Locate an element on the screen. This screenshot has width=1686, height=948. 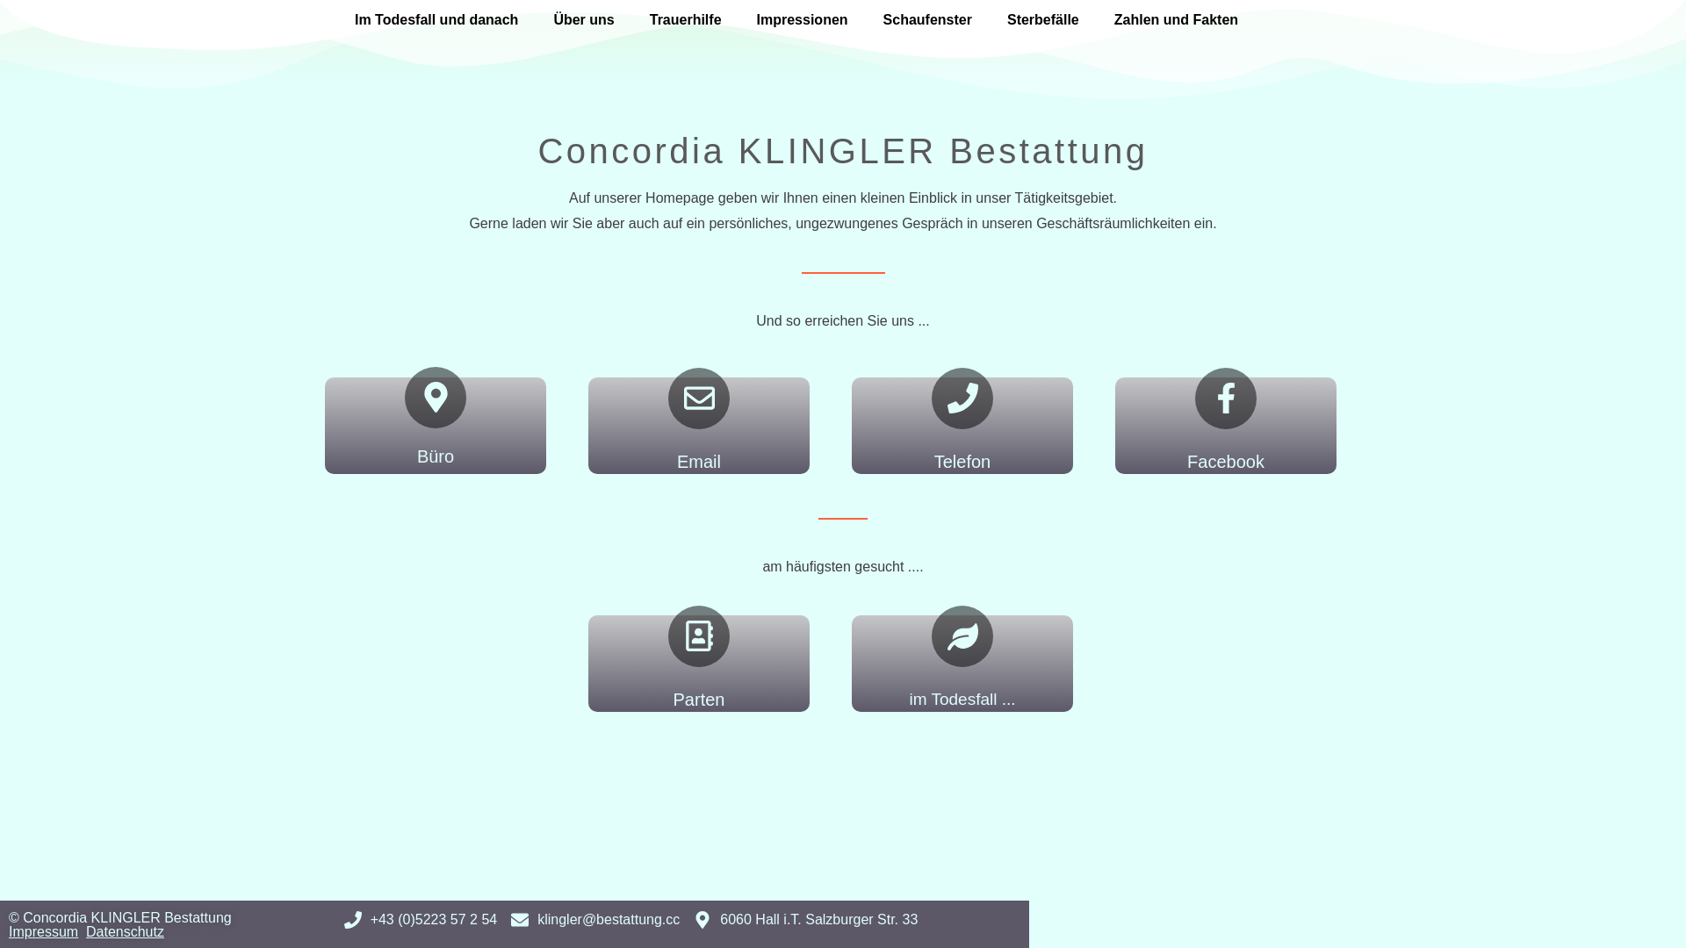
Impressum is located at coordinates (44, 932).